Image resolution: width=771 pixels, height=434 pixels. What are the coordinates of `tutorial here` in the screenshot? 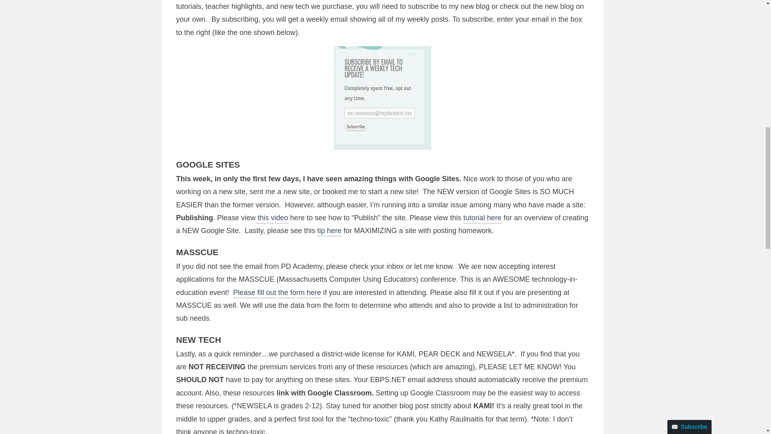 It's located at (482, 219).